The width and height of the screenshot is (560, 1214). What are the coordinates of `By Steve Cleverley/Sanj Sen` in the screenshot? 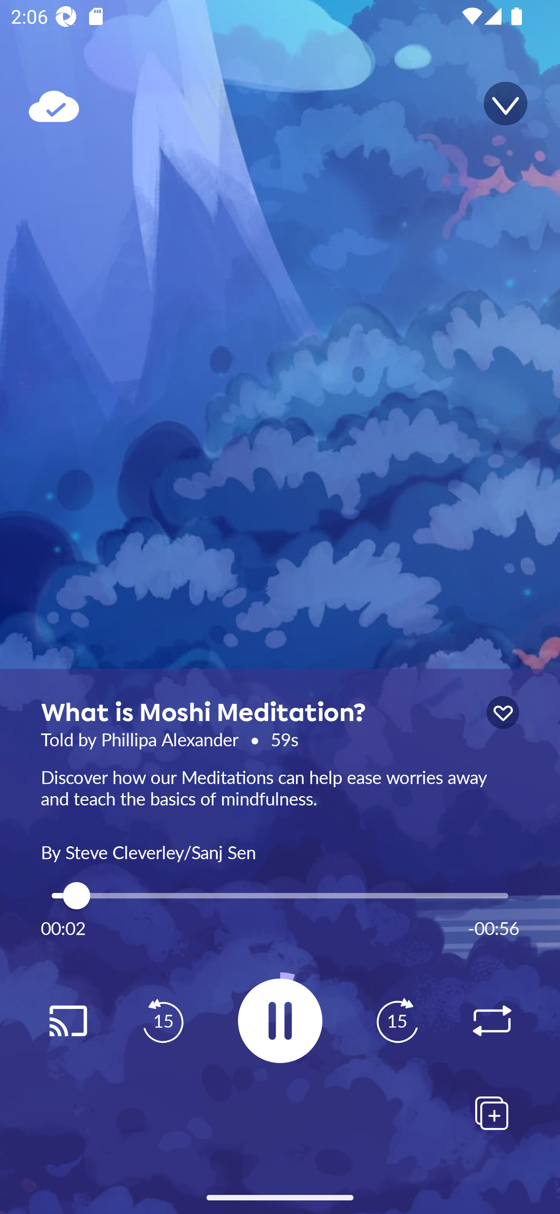 It's located at (280, 851).